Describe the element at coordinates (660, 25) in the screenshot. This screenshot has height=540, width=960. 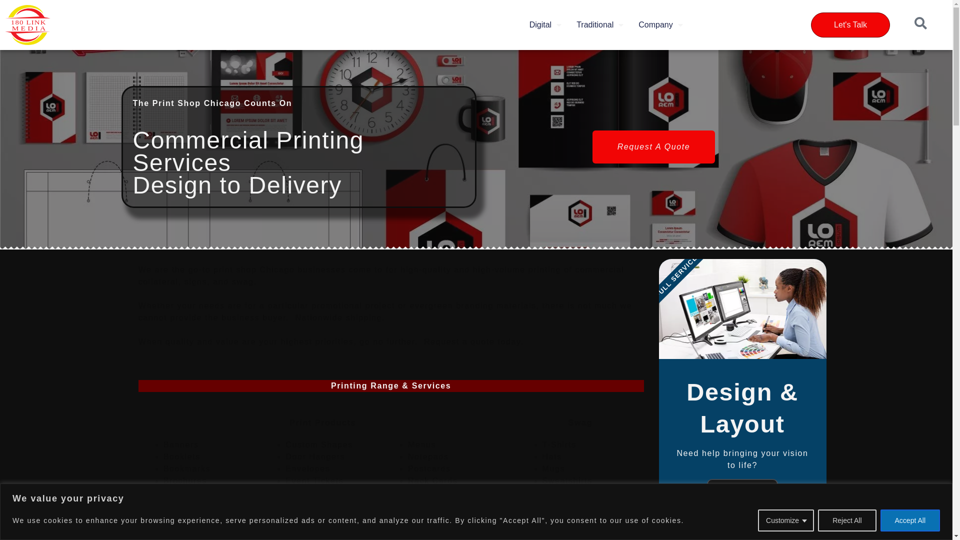
I see `Company` at that location.